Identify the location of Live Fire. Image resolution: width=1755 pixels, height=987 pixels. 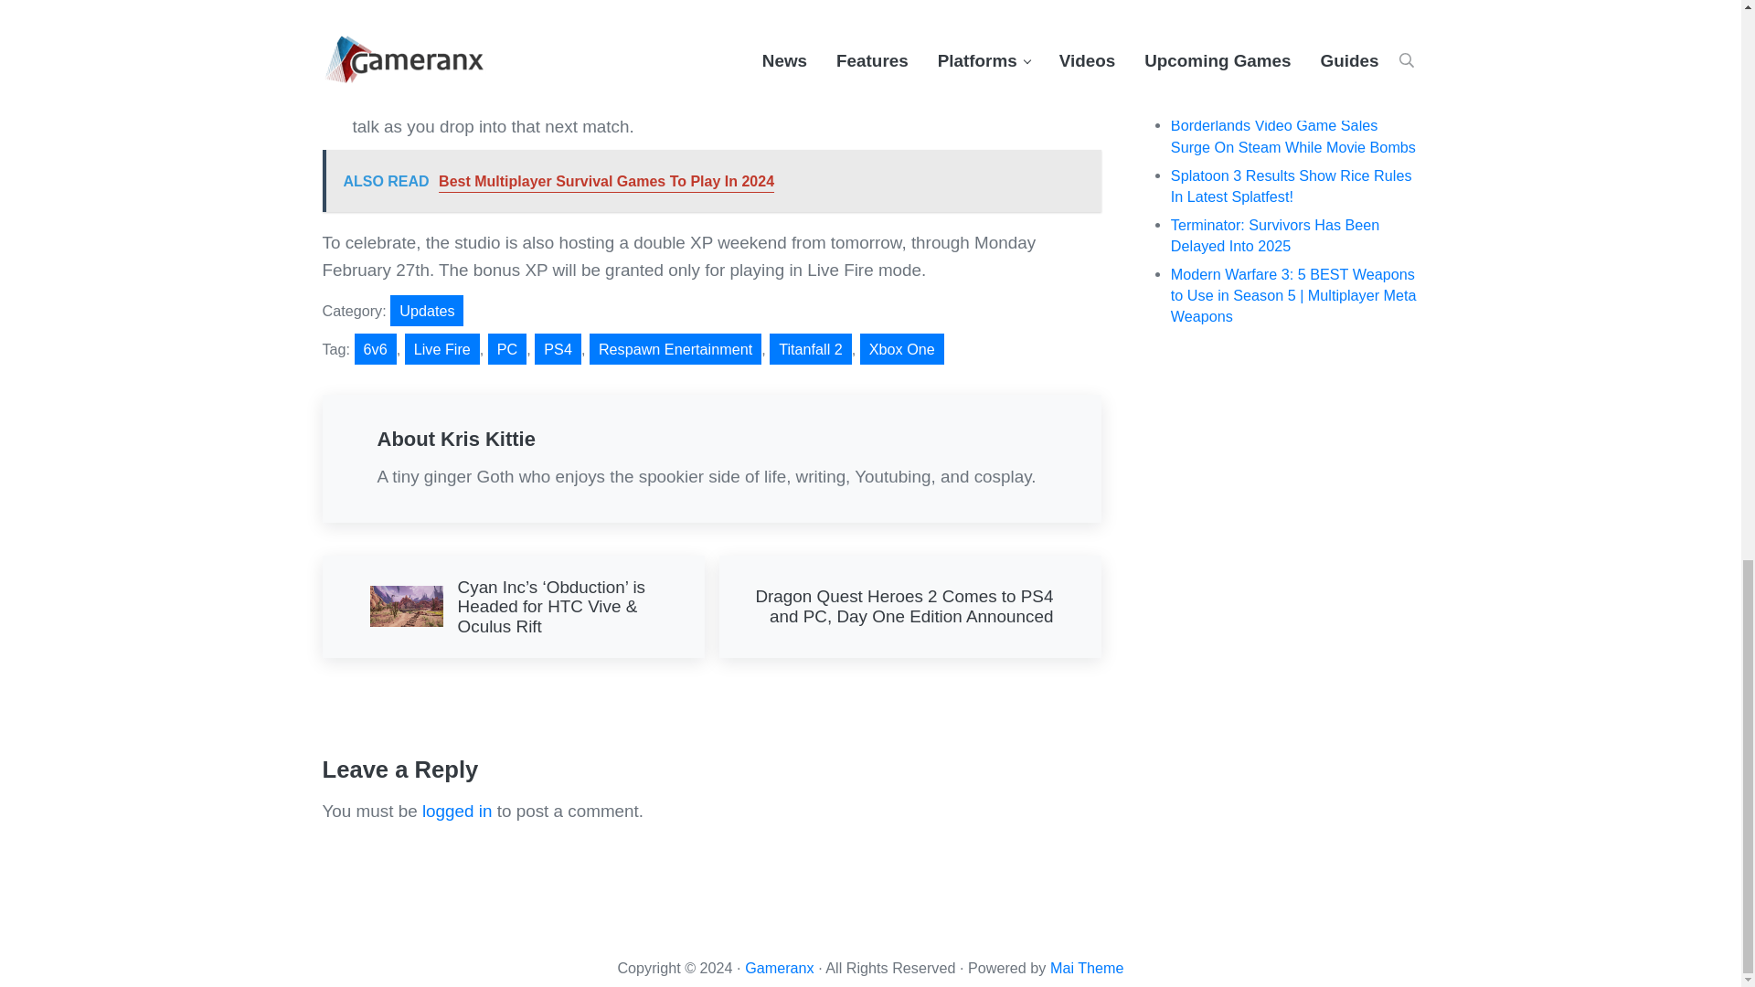
(442, 349).